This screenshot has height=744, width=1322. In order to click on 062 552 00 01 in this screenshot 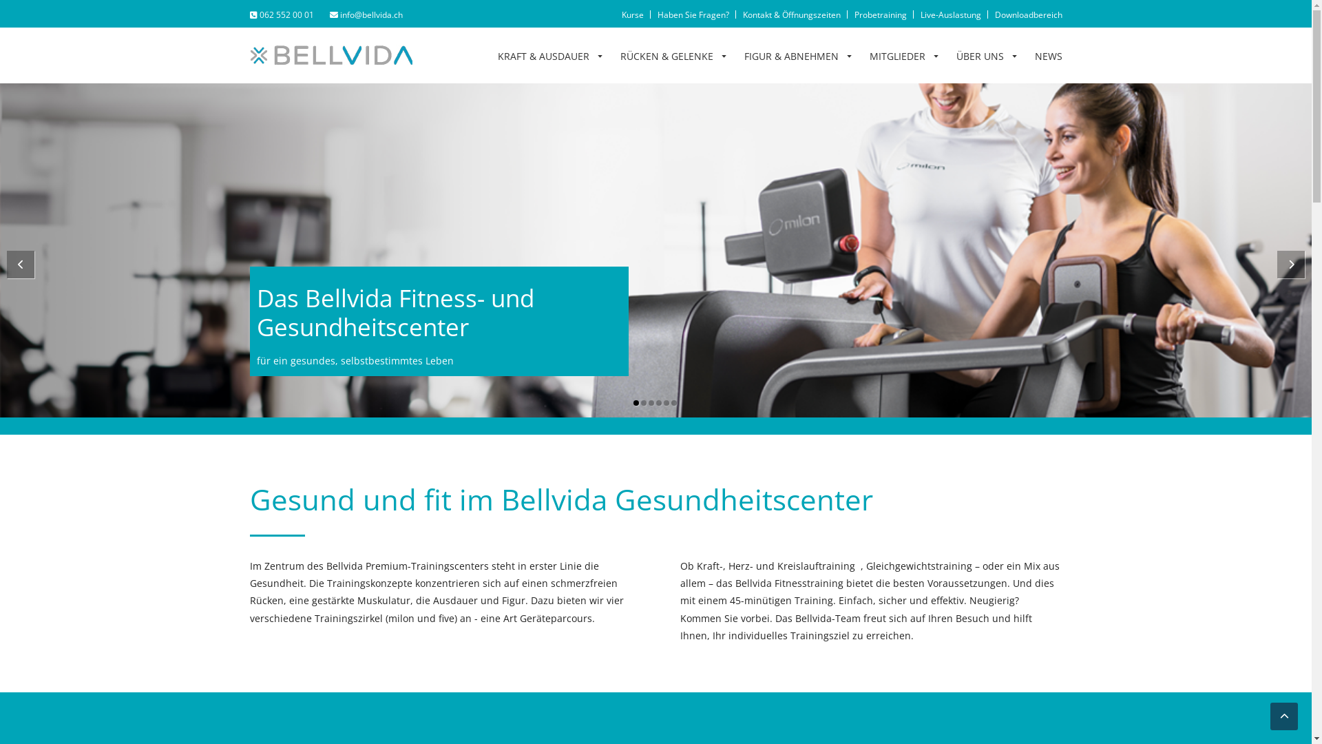, I will do `click(282, 15)`.